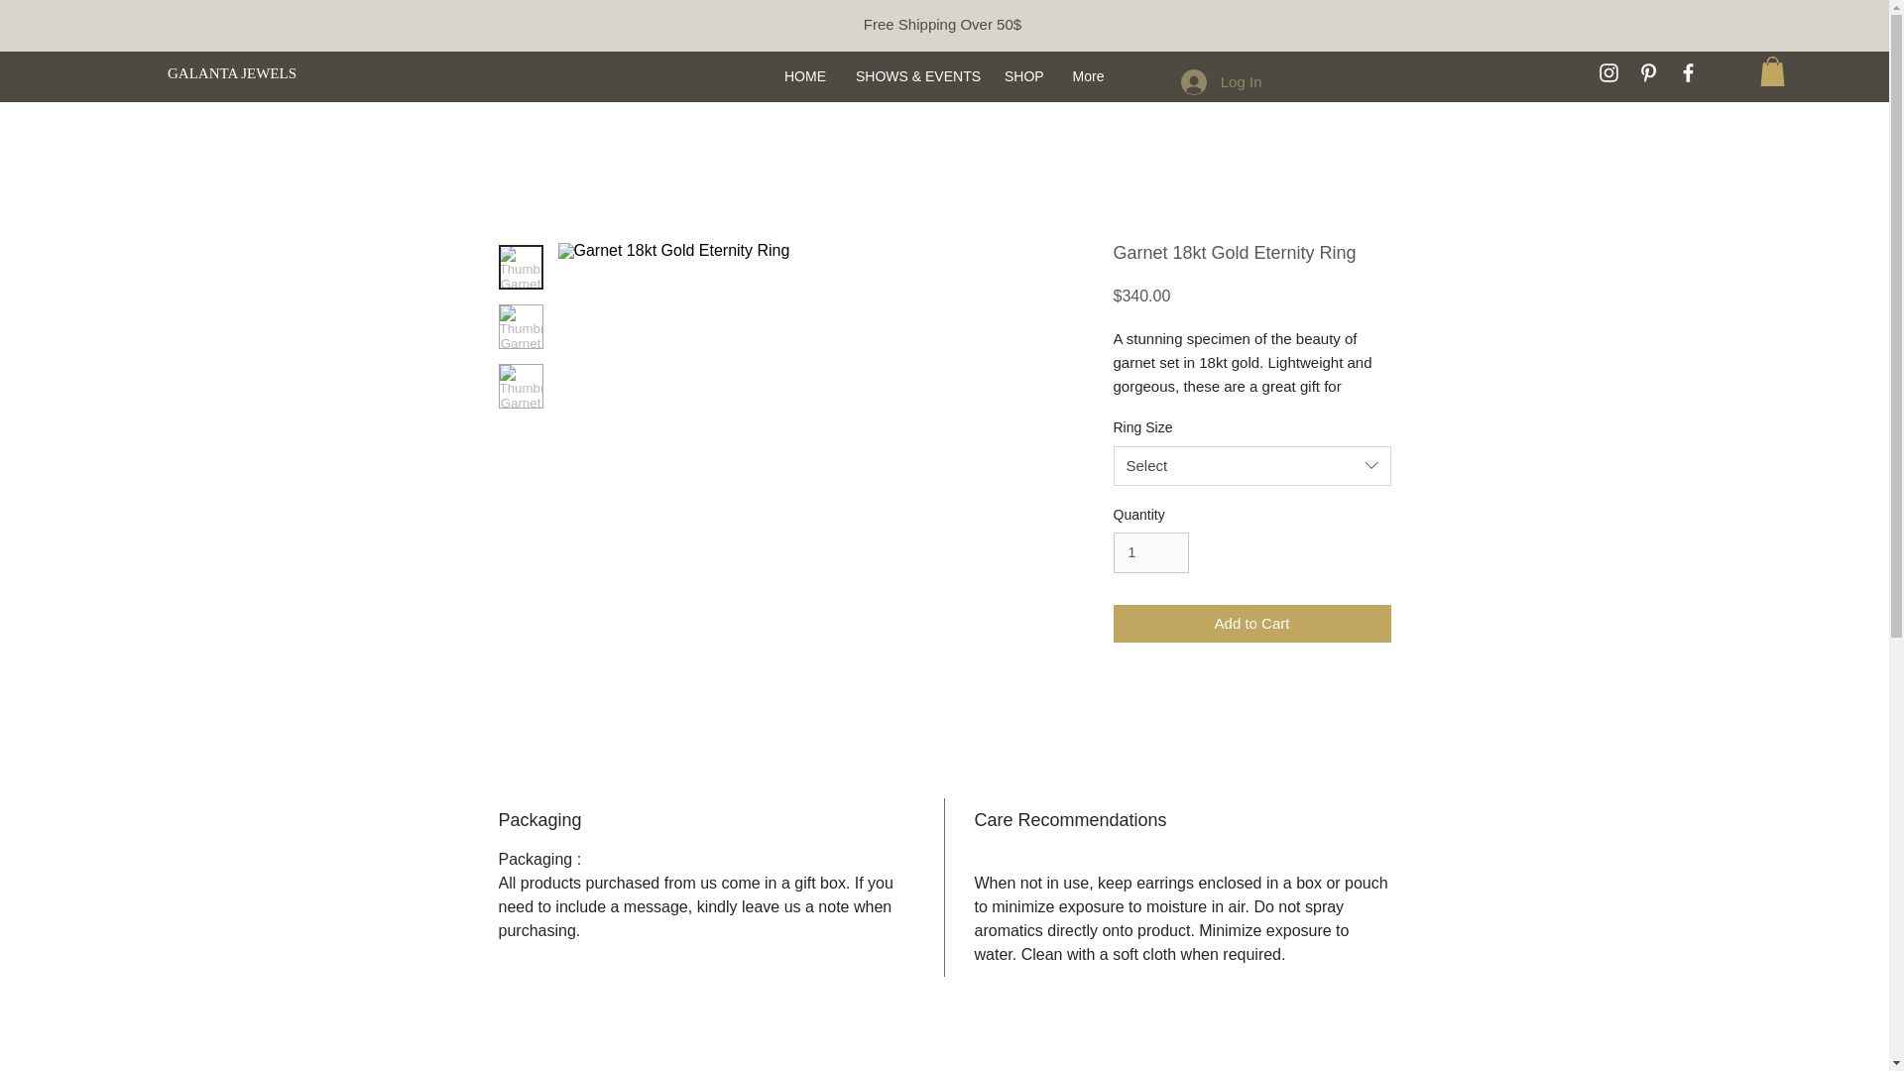 The height and width of the screenshot is (1071, 1904). I want to click on Log In, so click(1221, 81).